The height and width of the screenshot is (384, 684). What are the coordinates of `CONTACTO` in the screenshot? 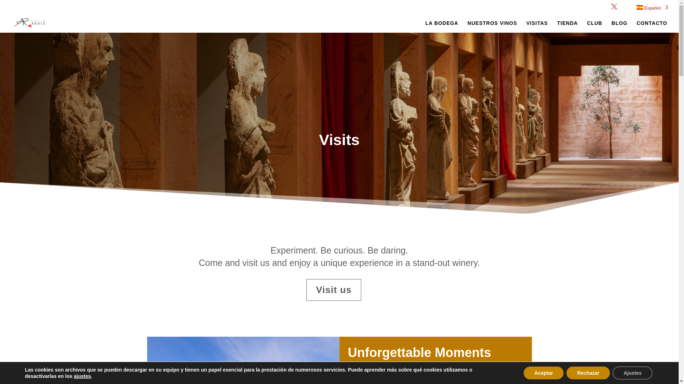 It's located at (652, 26).